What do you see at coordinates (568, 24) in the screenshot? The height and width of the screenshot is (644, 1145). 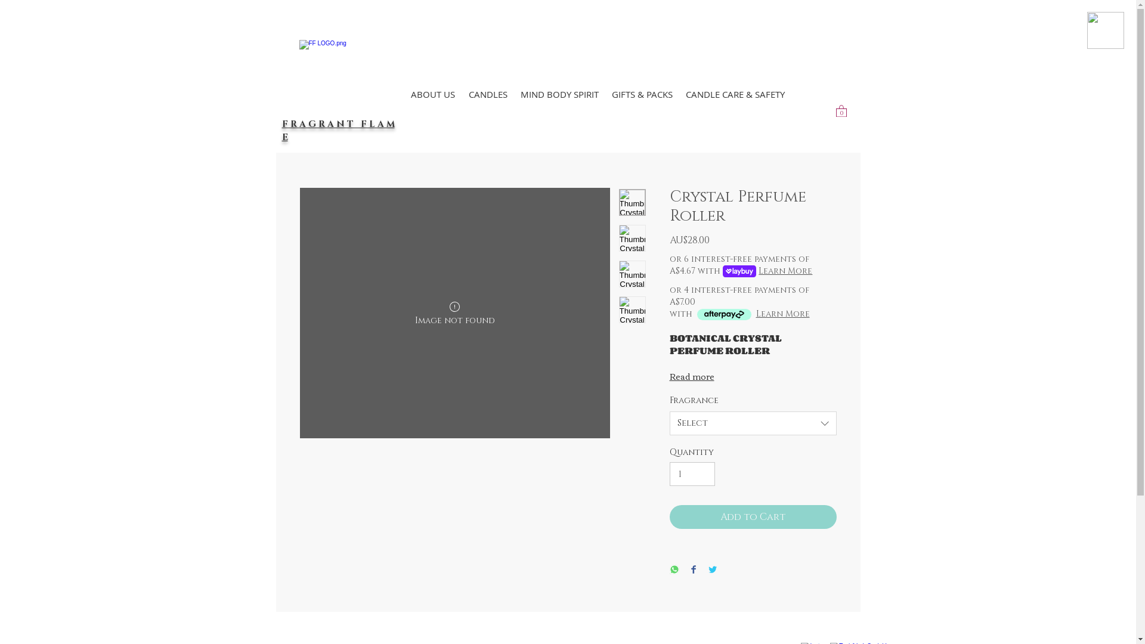 I see `Embedded Content` at bounding box center [568, 24].